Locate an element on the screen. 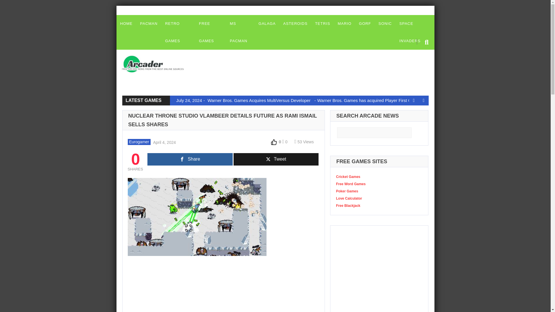 This screenshot has height=312, width=555. 5:45 pm is located at coordinates (164, 142).